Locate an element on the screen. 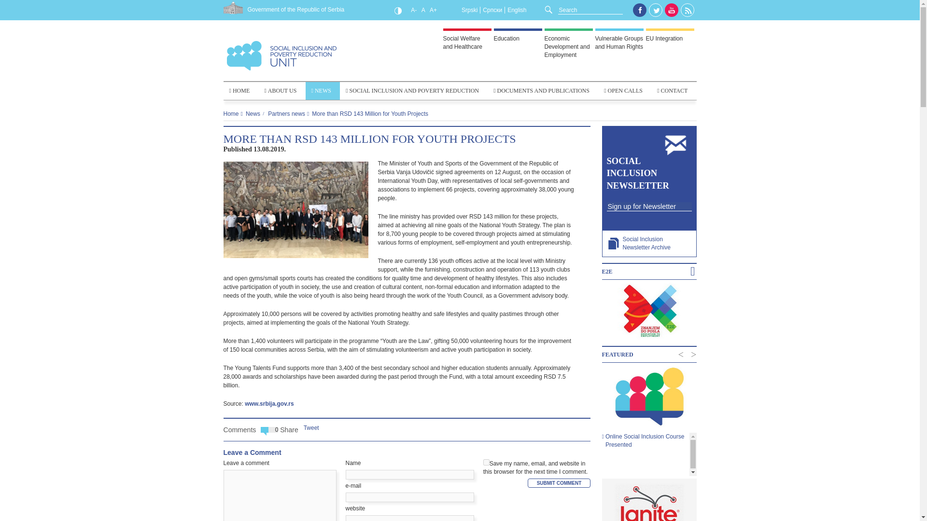 The image size is (927, 521). Government of the Republic of Serbia is located at coordinates (283, 10).